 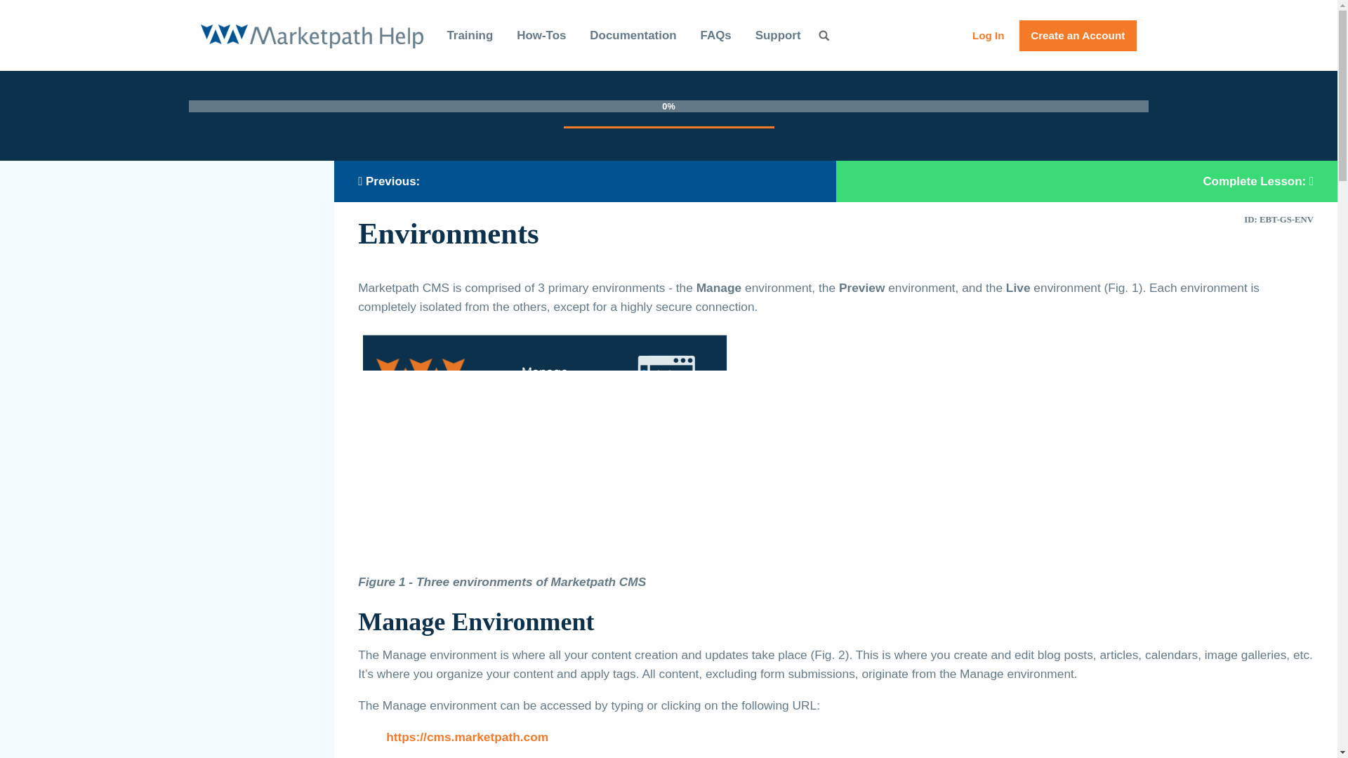 I want to click on How-Tos, so click(x=541, y=36).